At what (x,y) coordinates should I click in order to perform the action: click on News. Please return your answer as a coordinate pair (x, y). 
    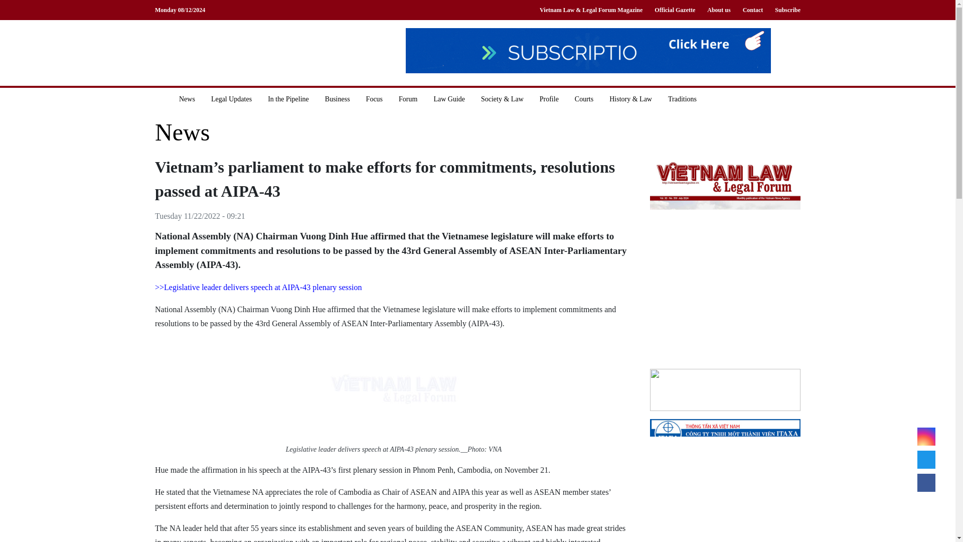
    Looking at the image, I should click on (183, 132).